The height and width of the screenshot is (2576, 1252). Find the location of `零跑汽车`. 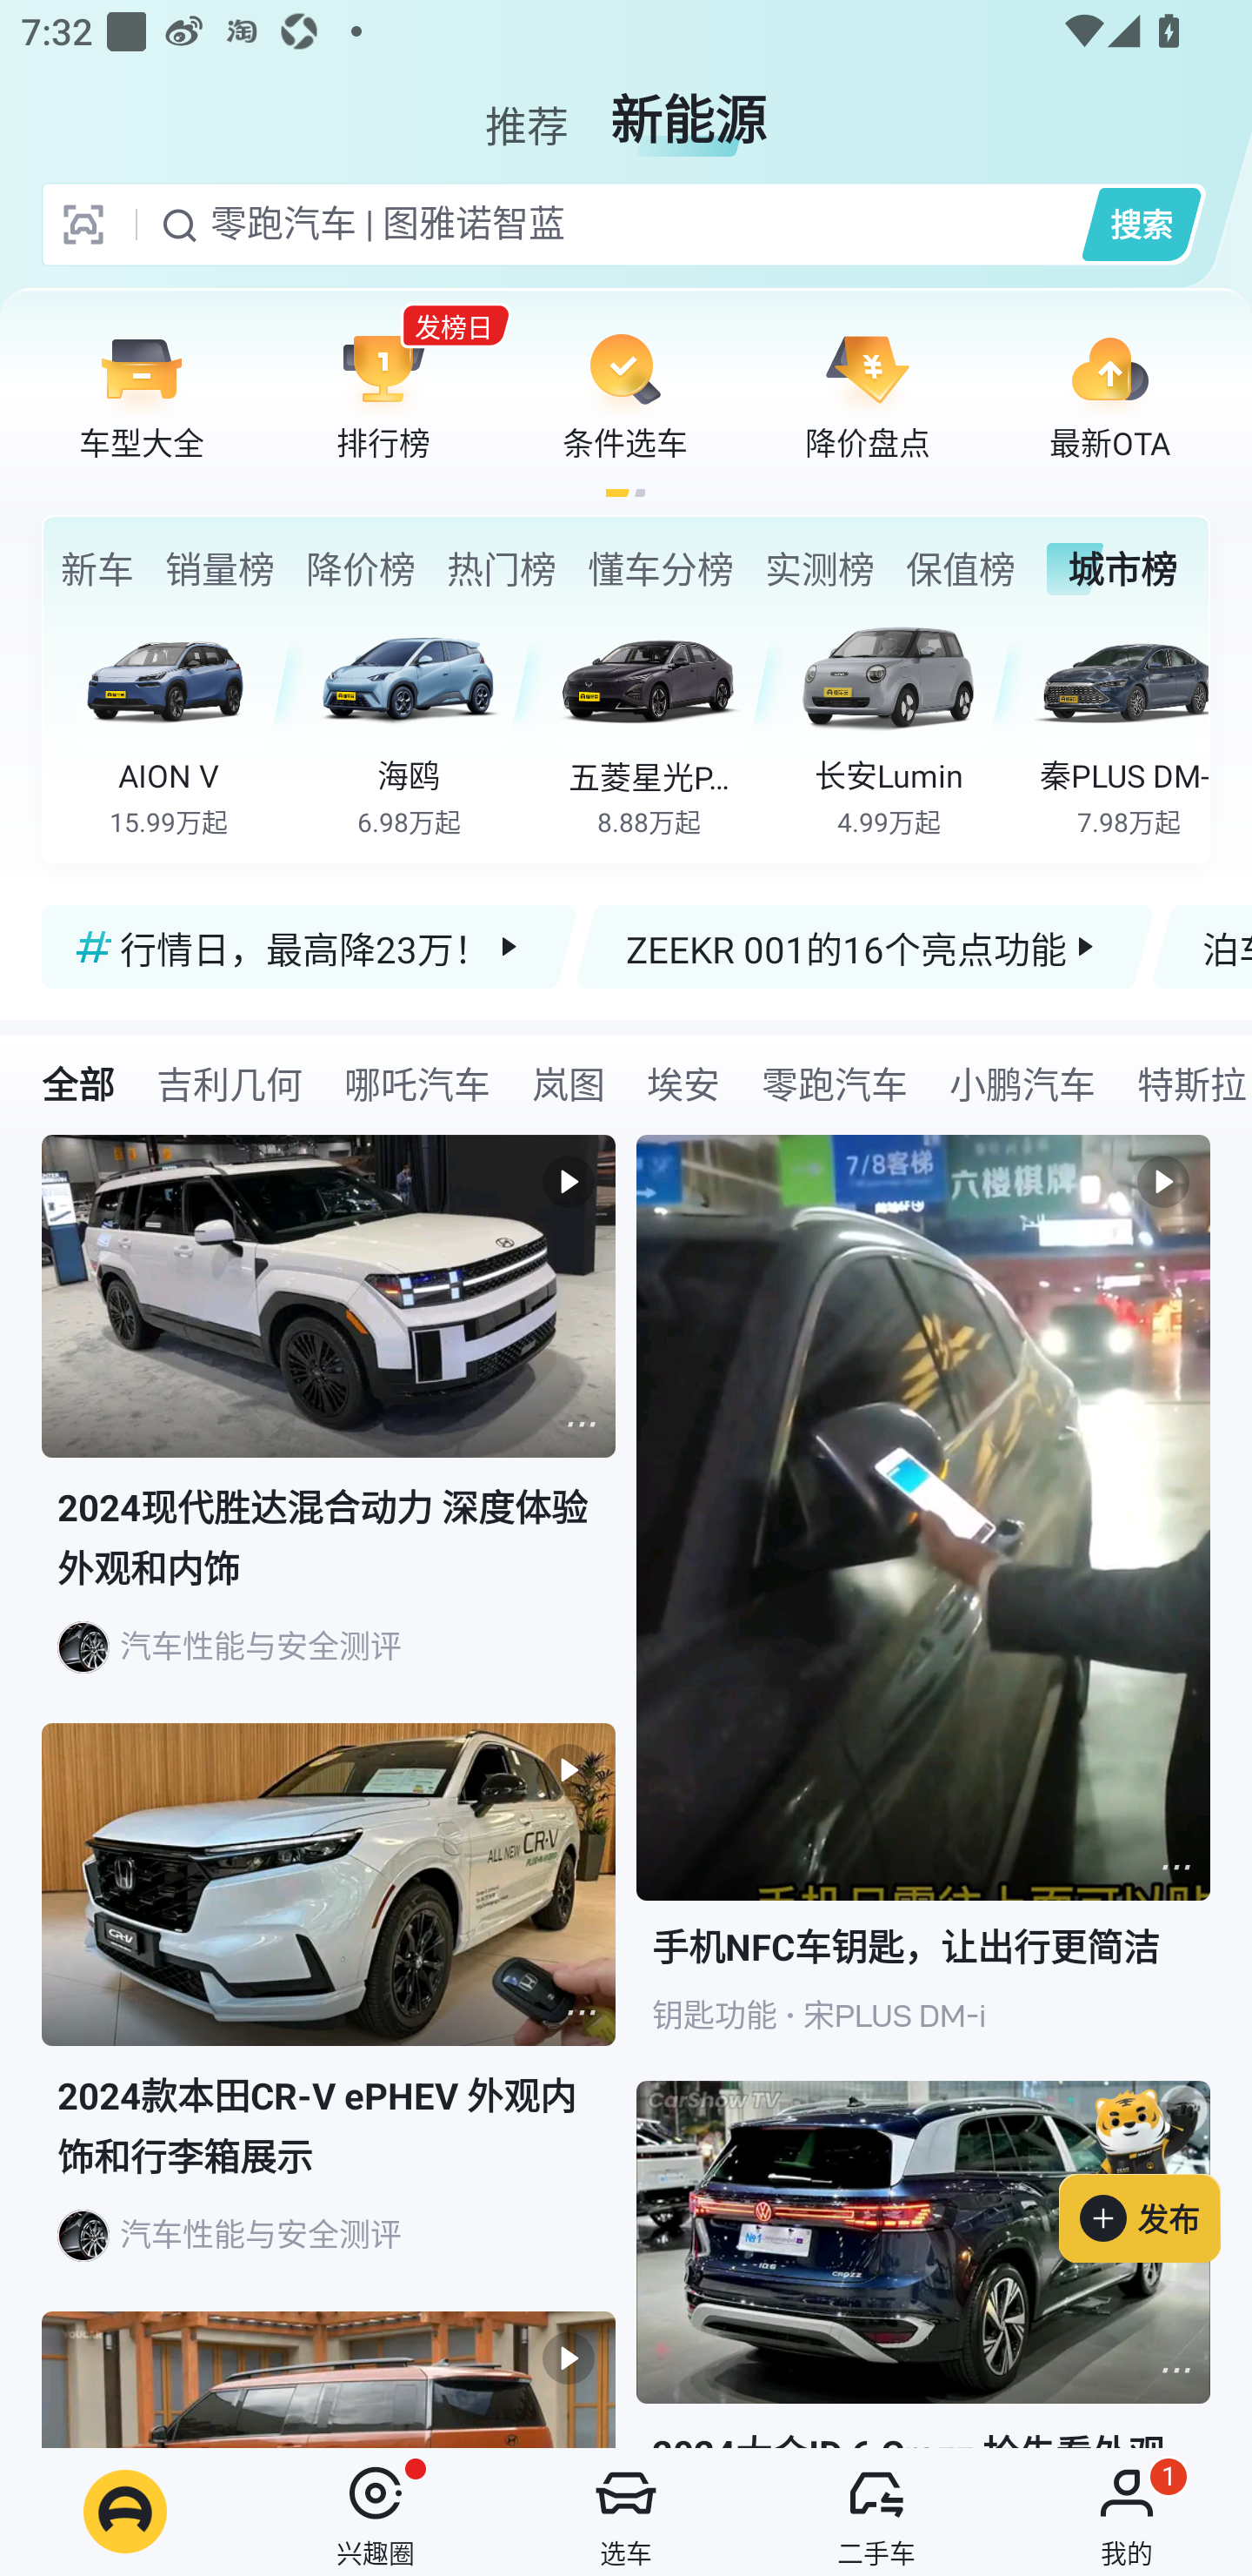

零跑汽车 is located at coordinates (835, 1083).